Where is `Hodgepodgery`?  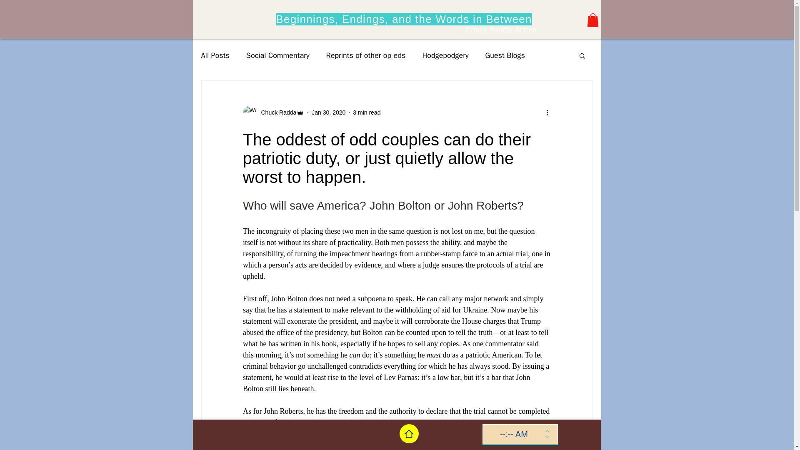
Hodgepodgery is located at coordinates (445, 55).